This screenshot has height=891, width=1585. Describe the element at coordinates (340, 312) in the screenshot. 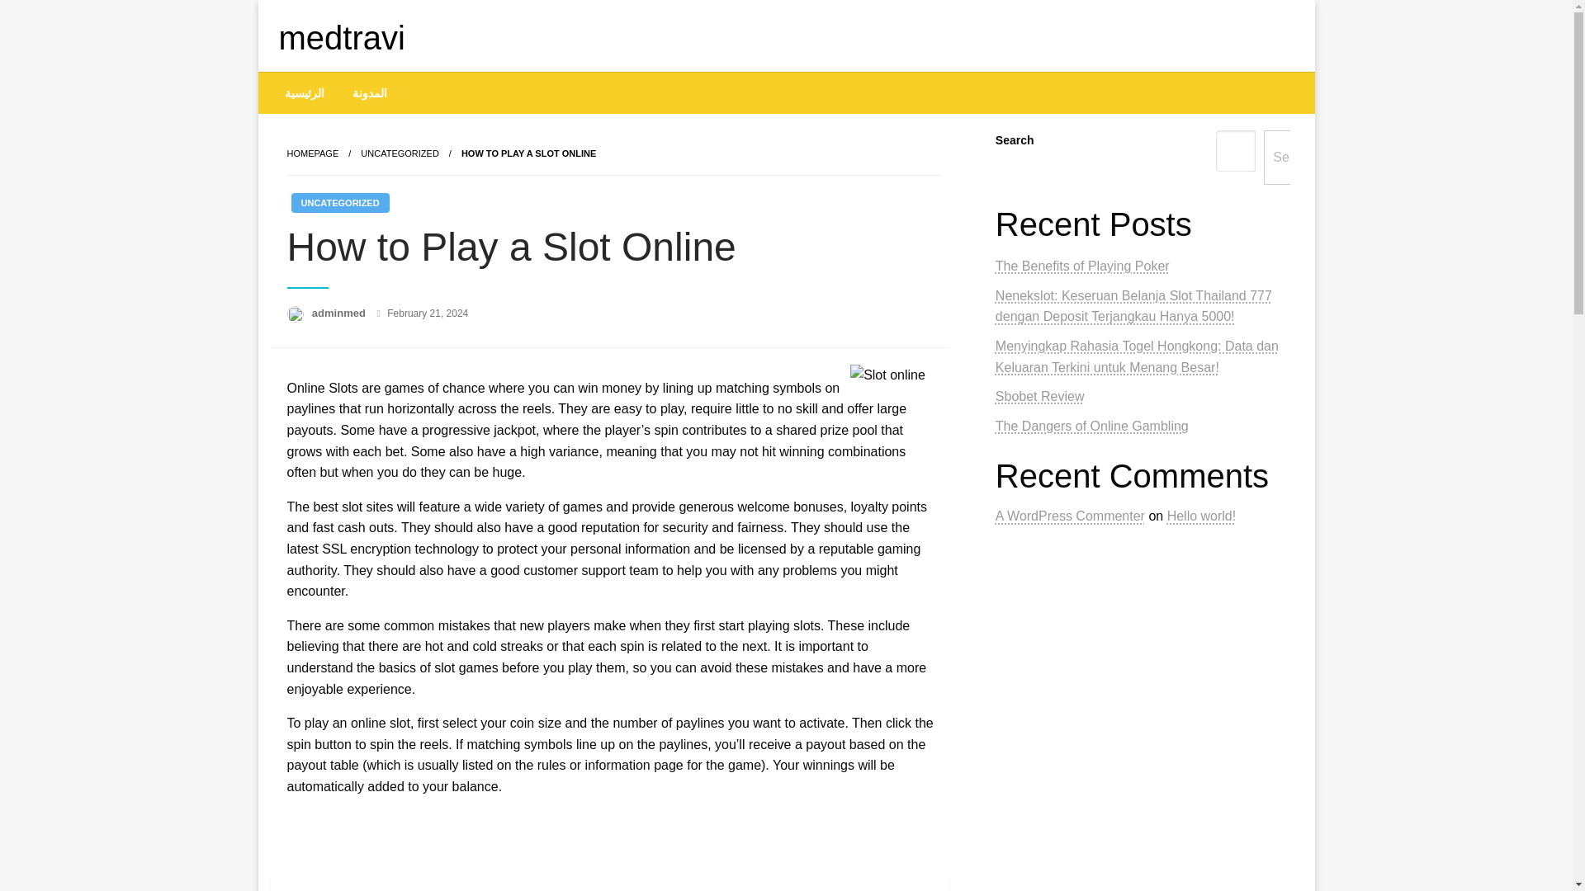

I see `adminmed` at that location.